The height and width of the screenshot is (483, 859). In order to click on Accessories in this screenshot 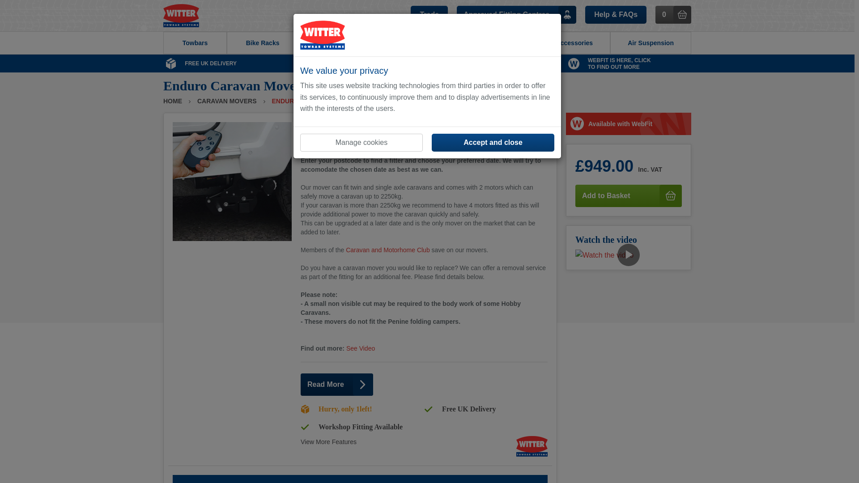, I will do `click(360, 348)`.